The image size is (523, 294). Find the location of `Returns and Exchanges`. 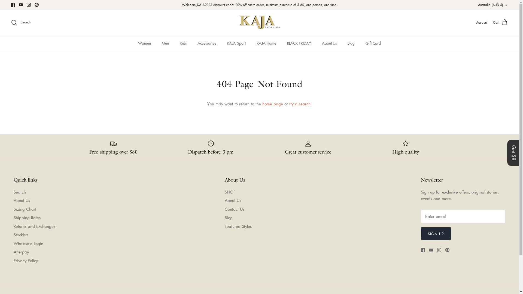

Returns and Exchanges is located at coordinates (34, 226).